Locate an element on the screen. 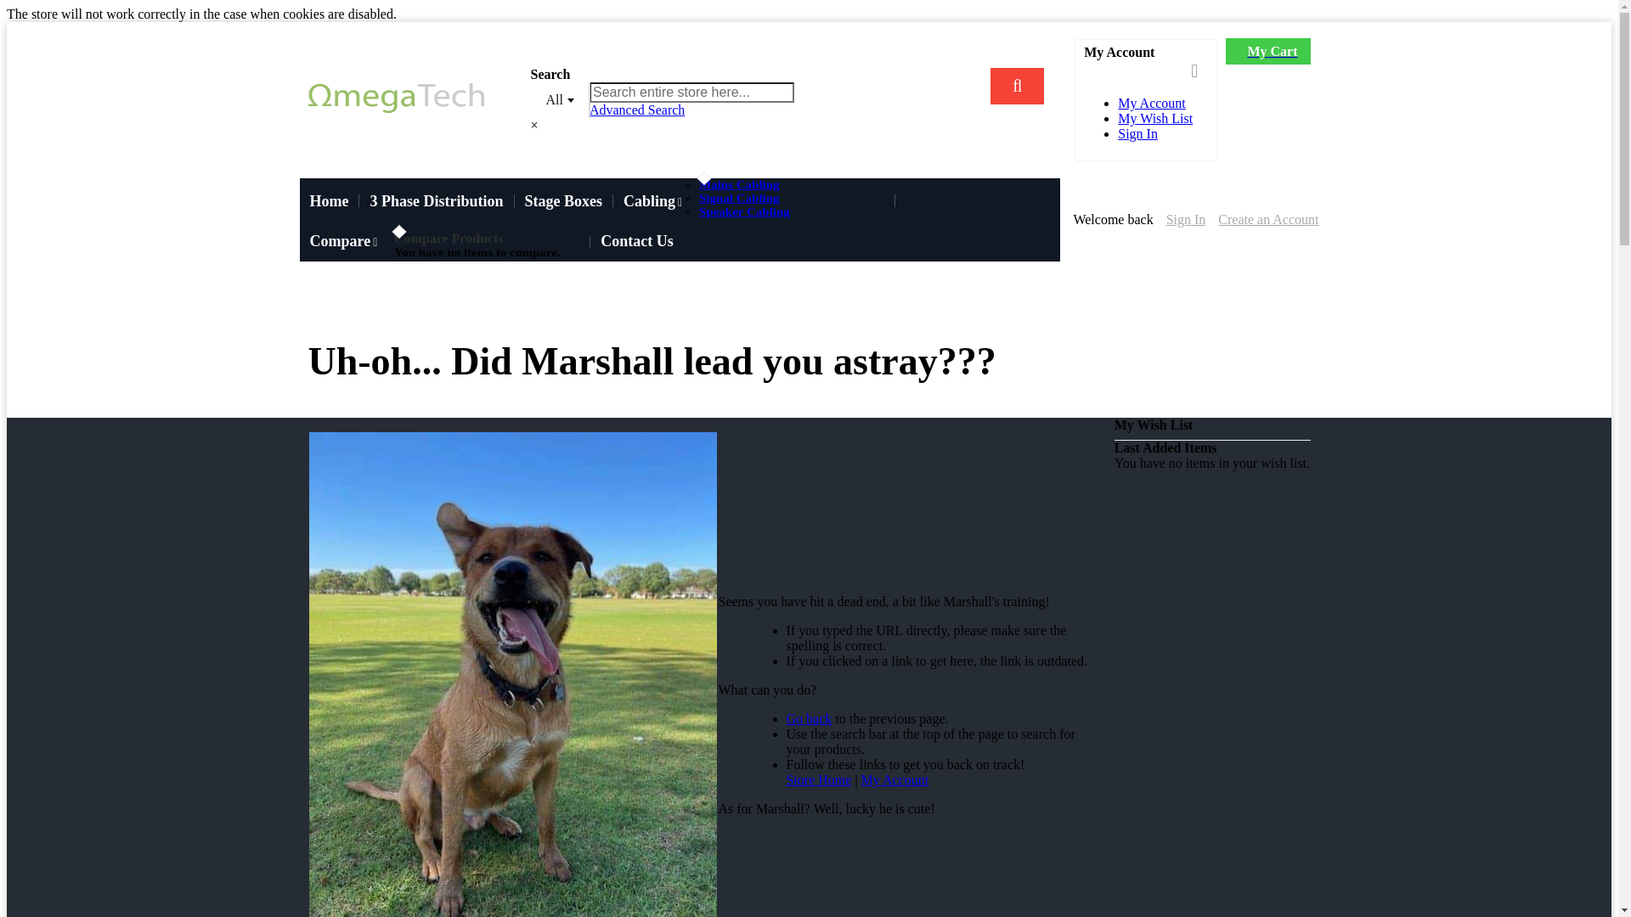 The image size is (1631, 917). My Account is located at coordinates (1152, 104).